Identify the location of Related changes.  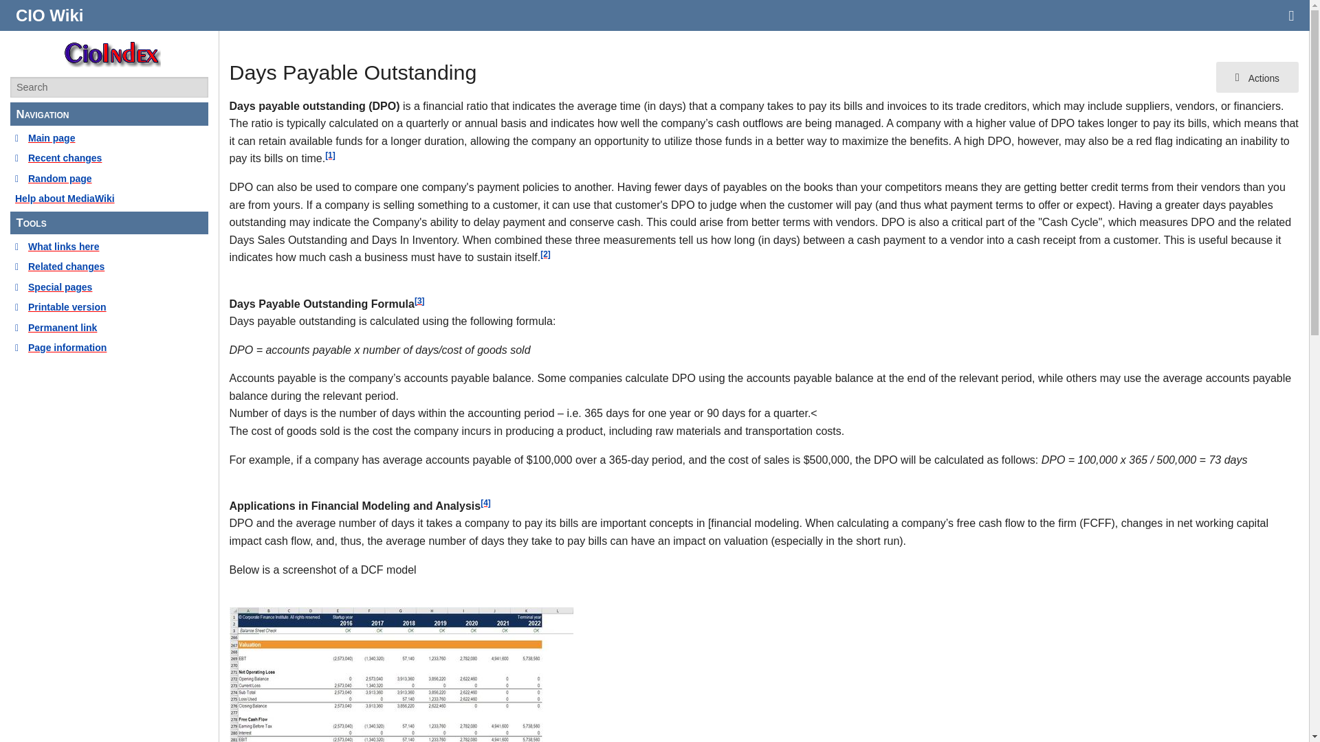
(109, 266).